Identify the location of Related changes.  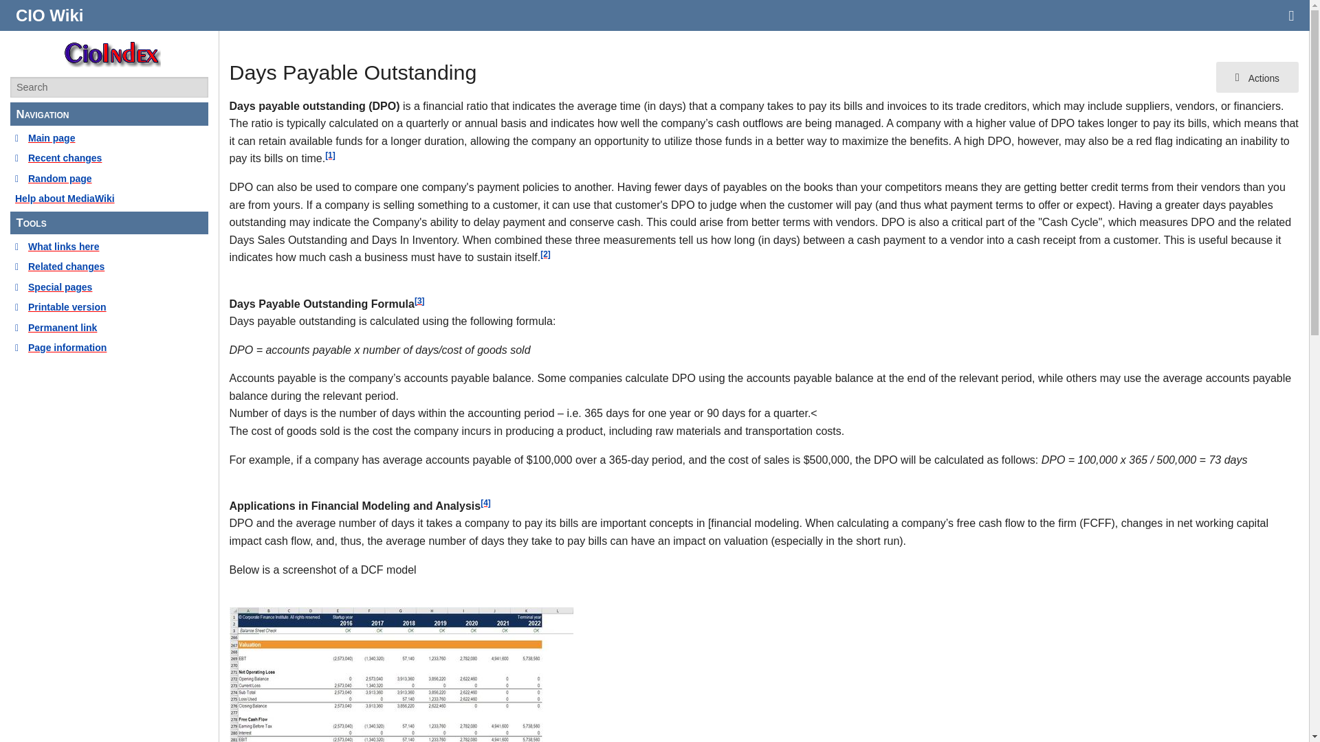
(109, 266).